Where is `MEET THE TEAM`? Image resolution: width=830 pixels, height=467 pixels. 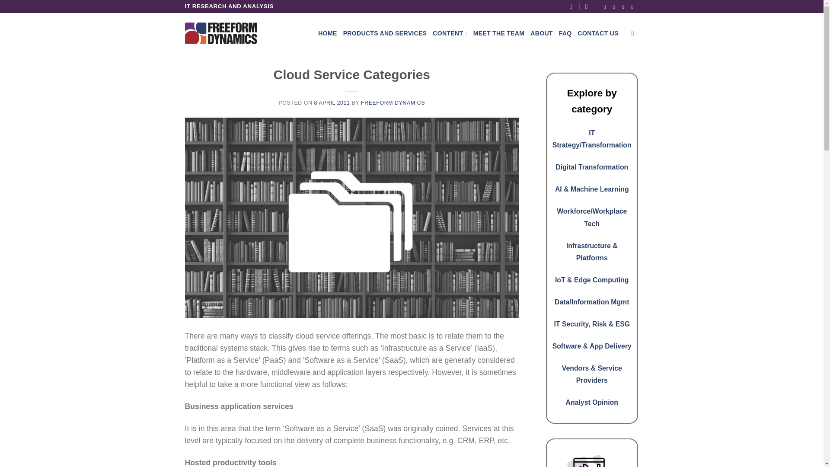
MEET THE TEAM is located at coordinates (499, 33).